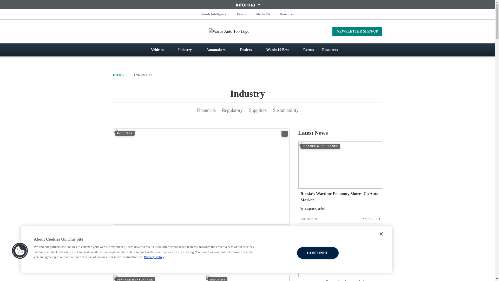 Image resolution: width=499 pixels, height=281 pixels. What do you see at coordinates (247, 31) in the screenshot?
I see `Wards Auto 100 Logo` at bounding box center [247, 31].